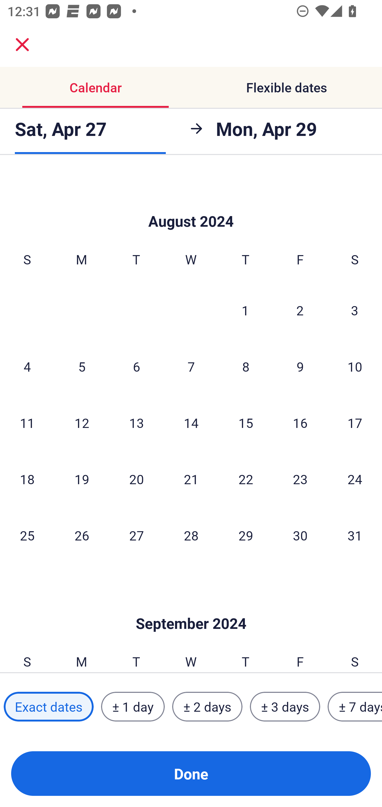 The height and width of the screenshot is (807, 382). What do you see at coordinates (246, 423) in the screenshot?
I see `15 Thursday, August 15, 2024` at bounding box center [246, 423].